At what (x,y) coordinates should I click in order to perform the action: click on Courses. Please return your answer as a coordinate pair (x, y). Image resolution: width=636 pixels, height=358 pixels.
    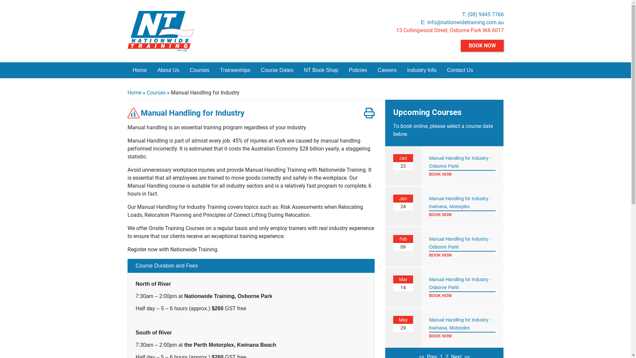
    Looking at the image, I should click on (156, 93).